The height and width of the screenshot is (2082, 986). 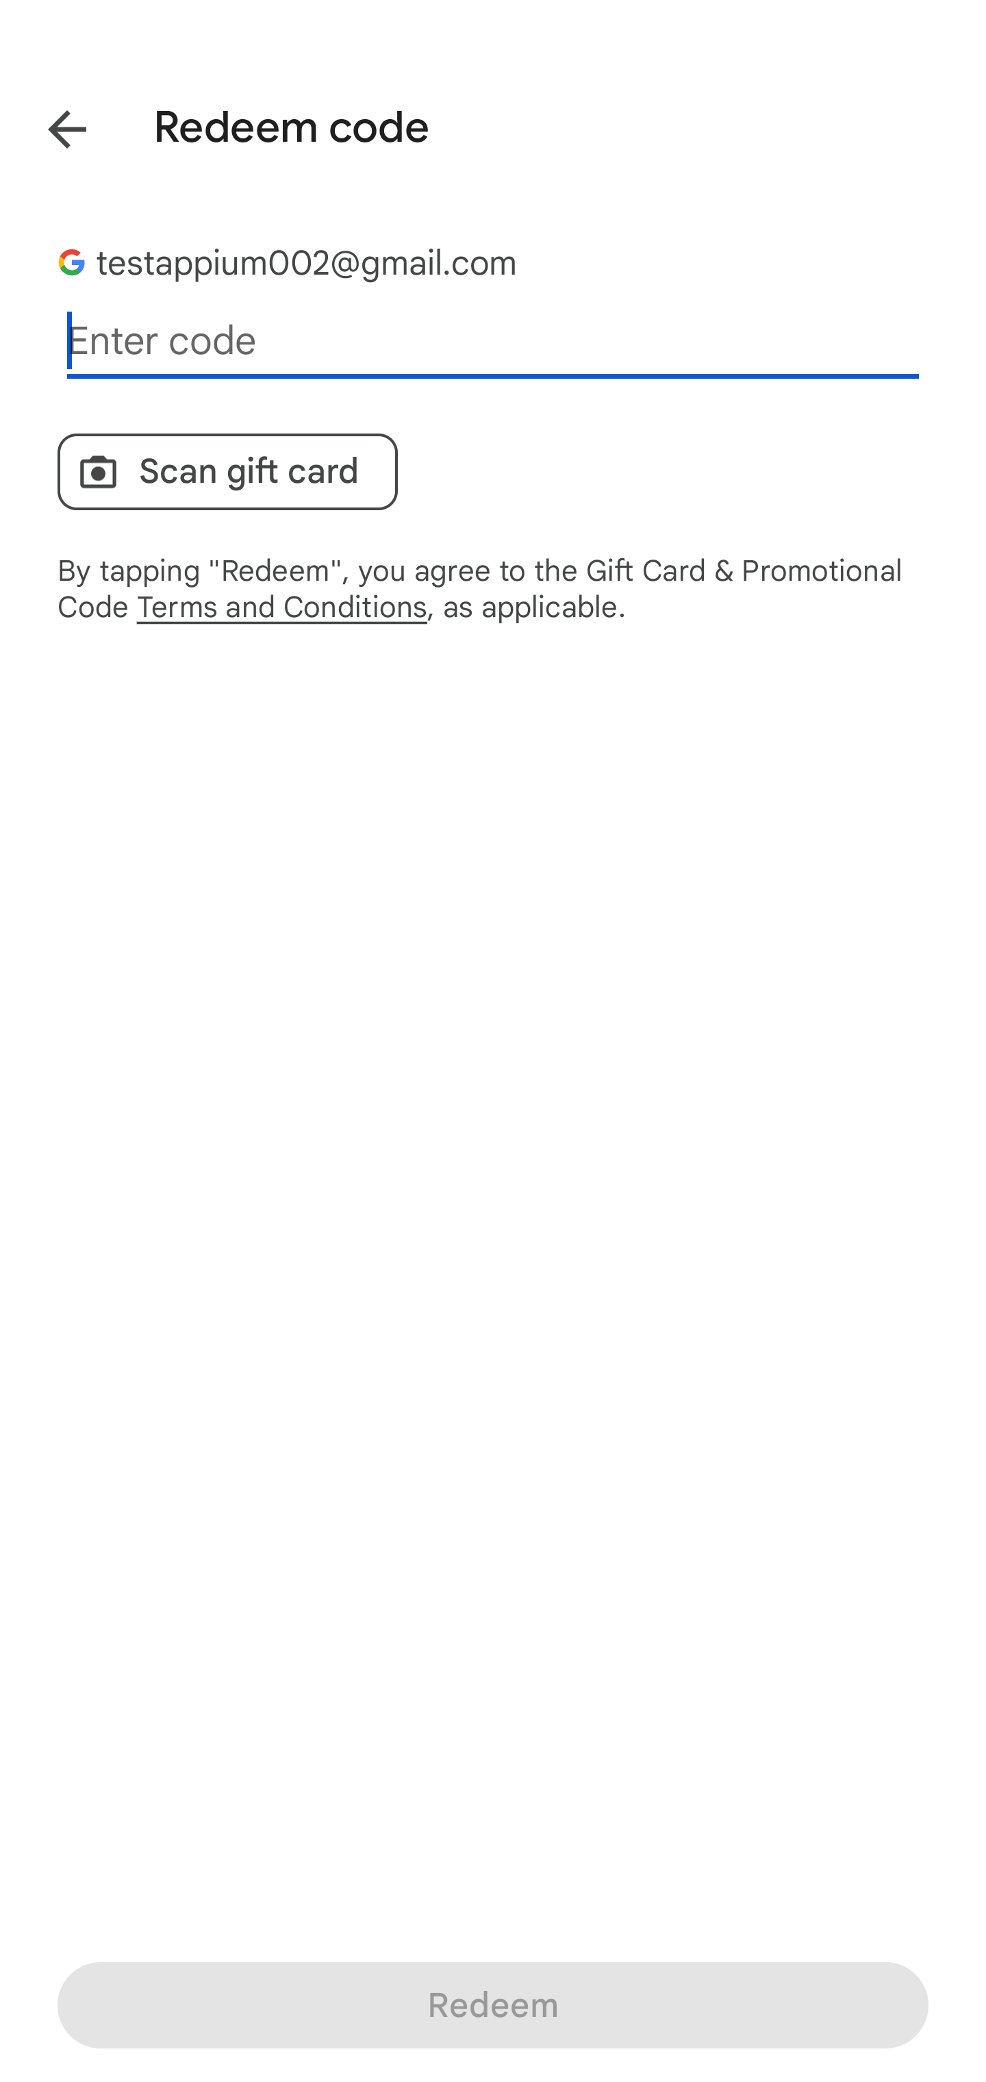 I want to click on Enter code, so click(x=493, y=341).